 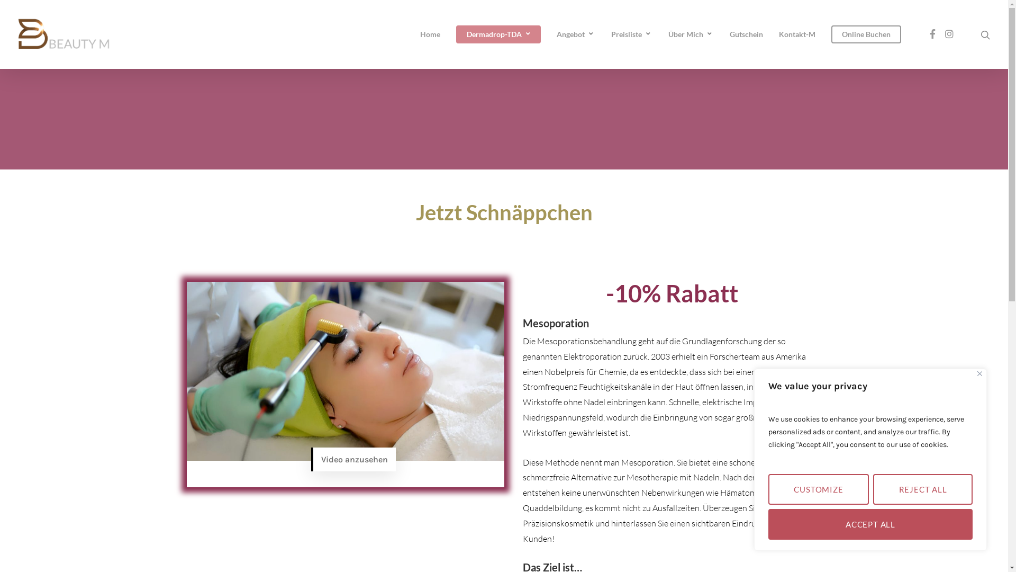 I want to click on Angebot, so click(x=576, y=34).